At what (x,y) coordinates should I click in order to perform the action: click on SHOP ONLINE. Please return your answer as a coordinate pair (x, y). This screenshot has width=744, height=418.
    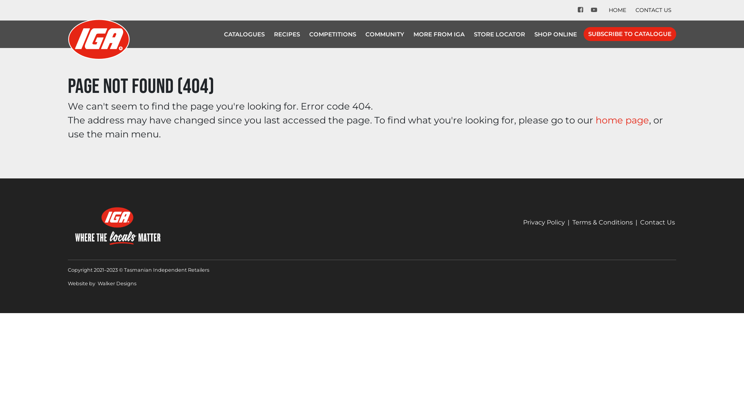
    Looking at the image, I should click on (556, 34).